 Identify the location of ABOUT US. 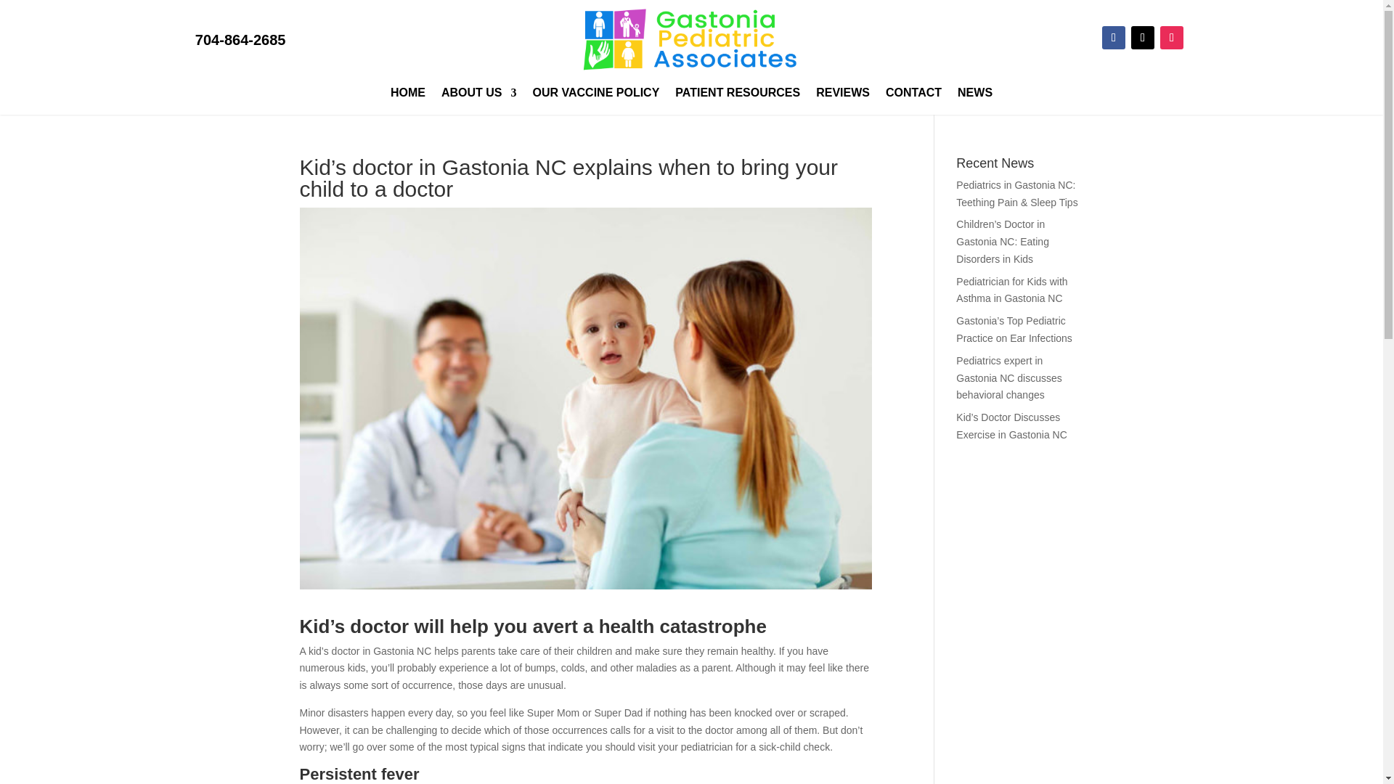
(479, 95).